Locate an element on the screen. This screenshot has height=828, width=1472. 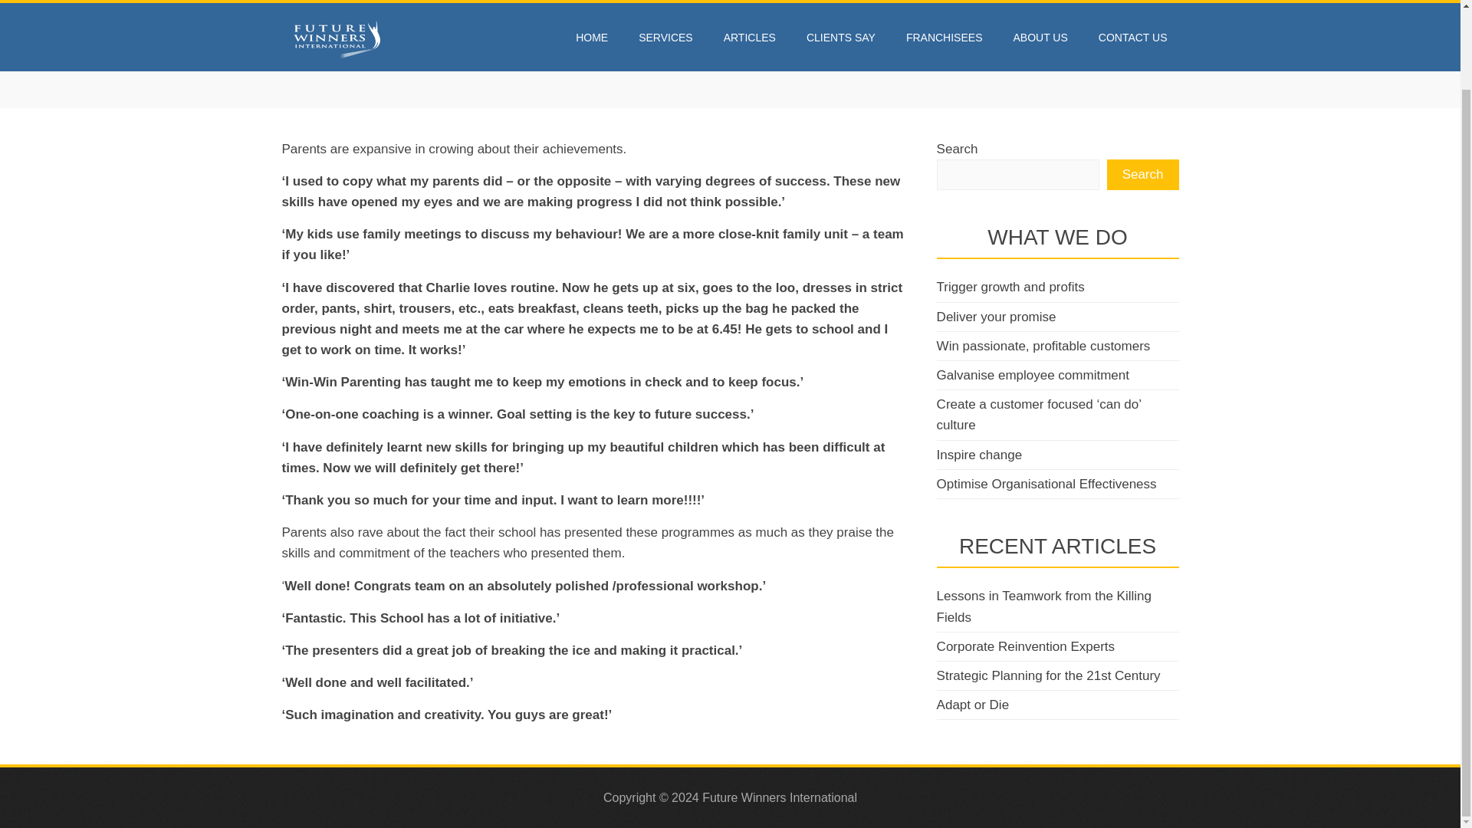
Galvanise employee commitment is located at coordinates (1032, 374).